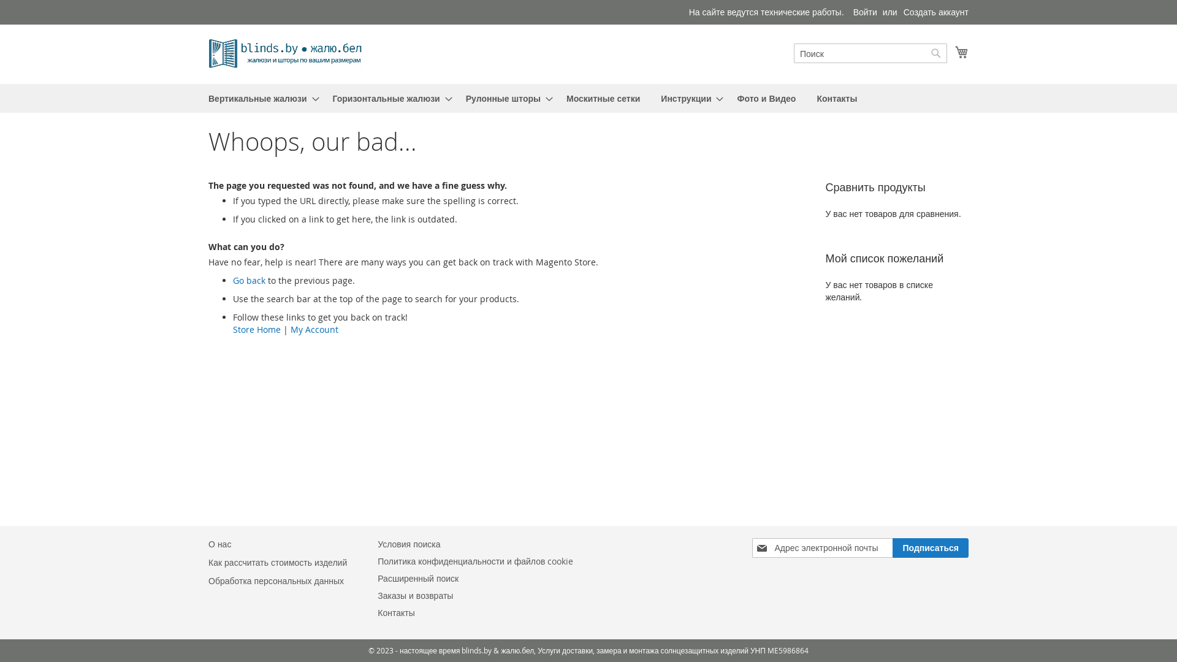 This screenshot has width=1177, height=662. Describe the element at coordinates (962, 52) in the screenshot. I see `My Cart` at that location.